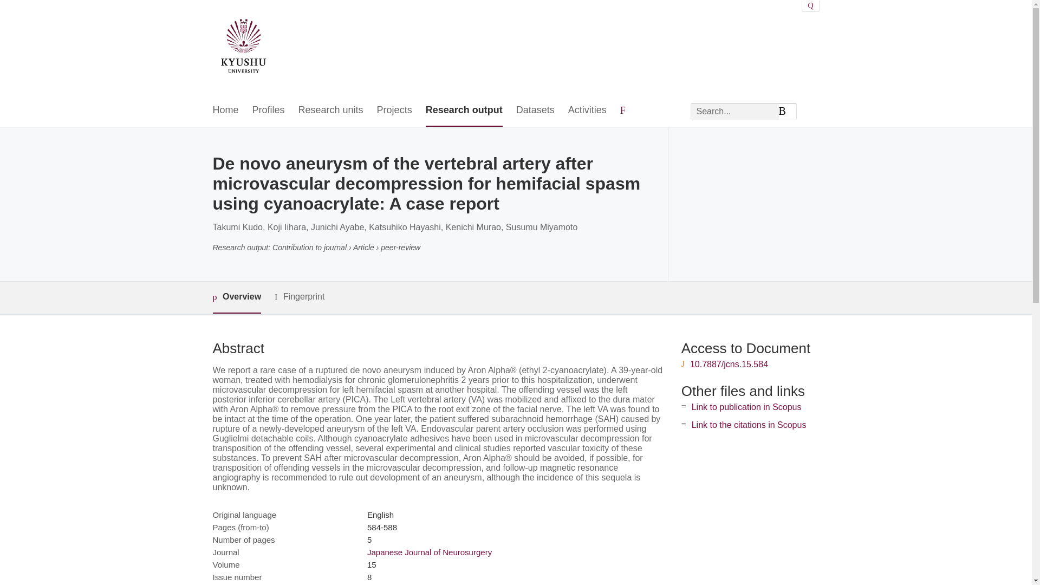  Describe the element at coordinates (587, 110) in the screenshot. I see `Activities` at that location.